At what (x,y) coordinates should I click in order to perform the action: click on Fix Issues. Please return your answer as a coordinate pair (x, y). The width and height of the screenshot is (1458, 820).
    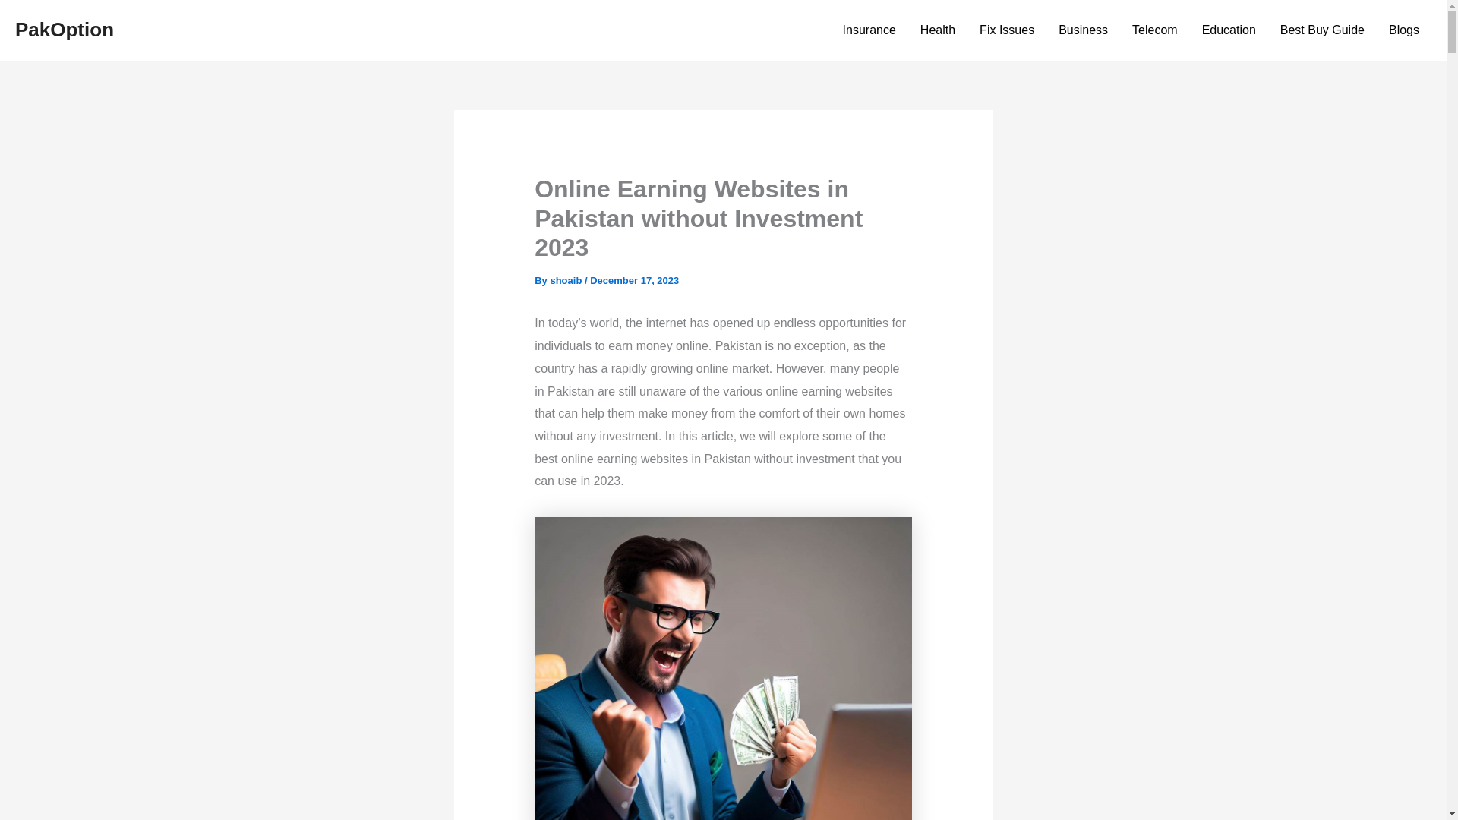
    Looking at the image, I should click on (1007, 30).